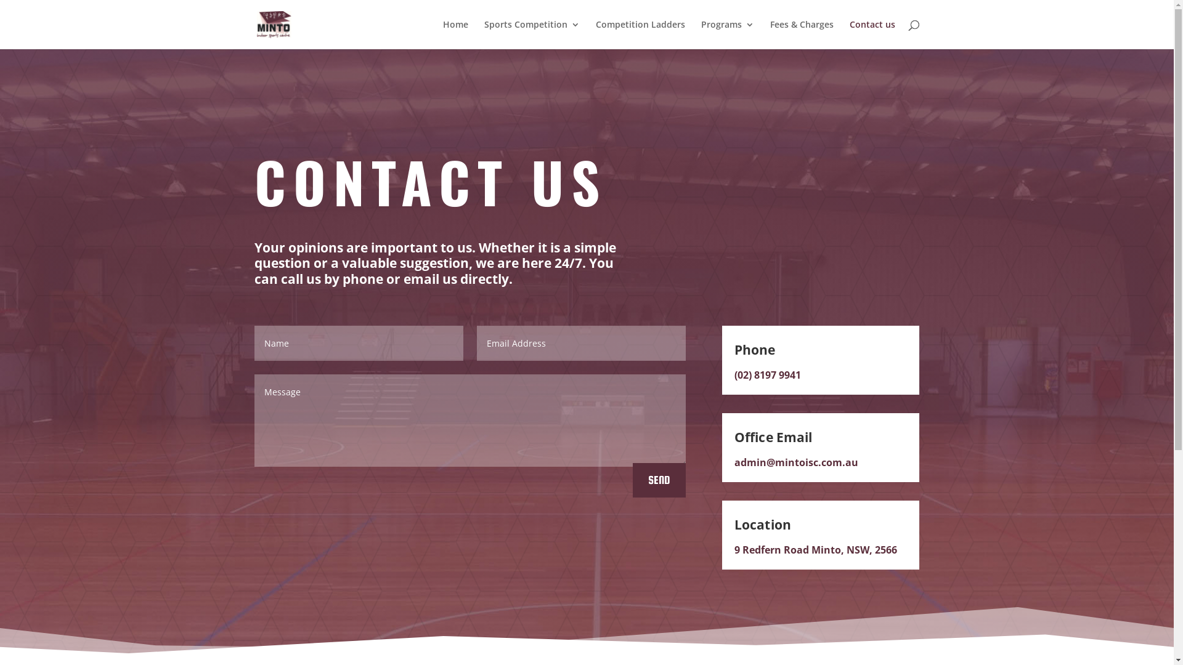 This screenshot has width=1183, height=665. I want to click on Competition Ladders, so click(640, 34).